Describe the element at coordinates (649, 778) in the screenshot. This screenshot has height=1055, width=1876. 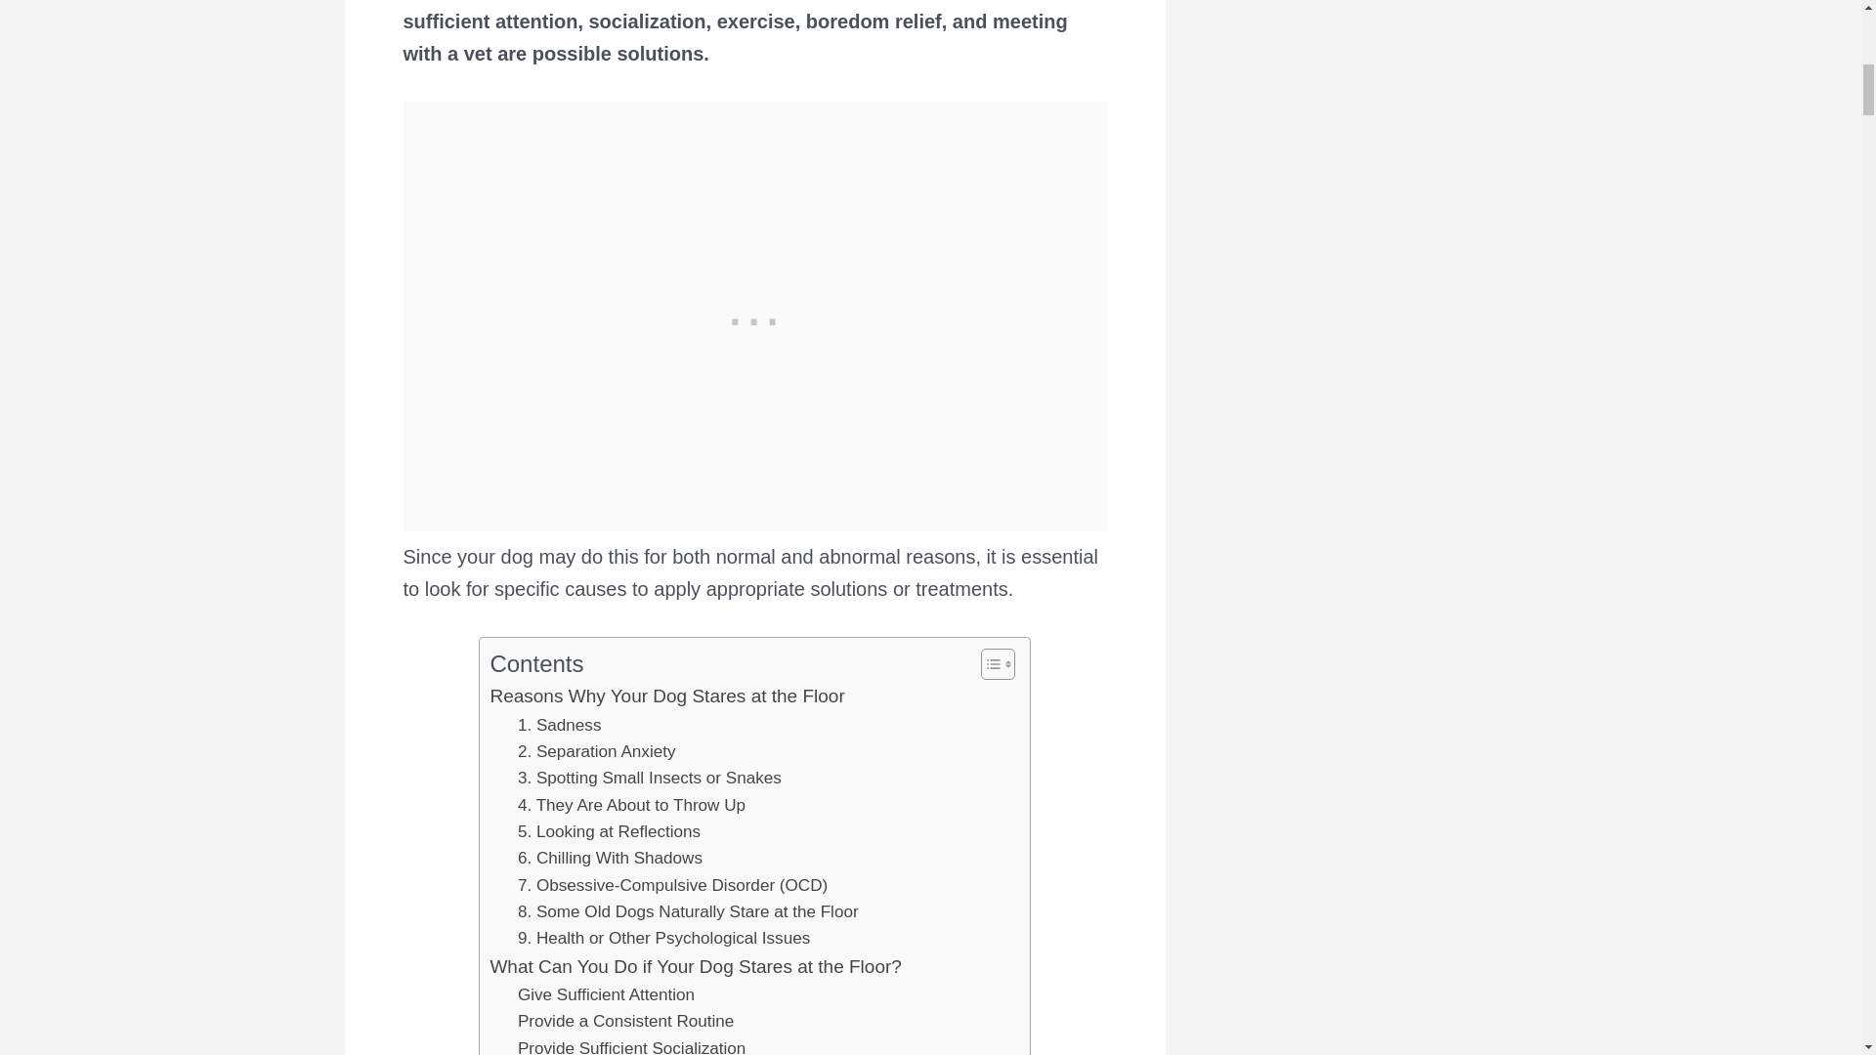
I see `3. Spotting Small Insects or Snakes` at that location.